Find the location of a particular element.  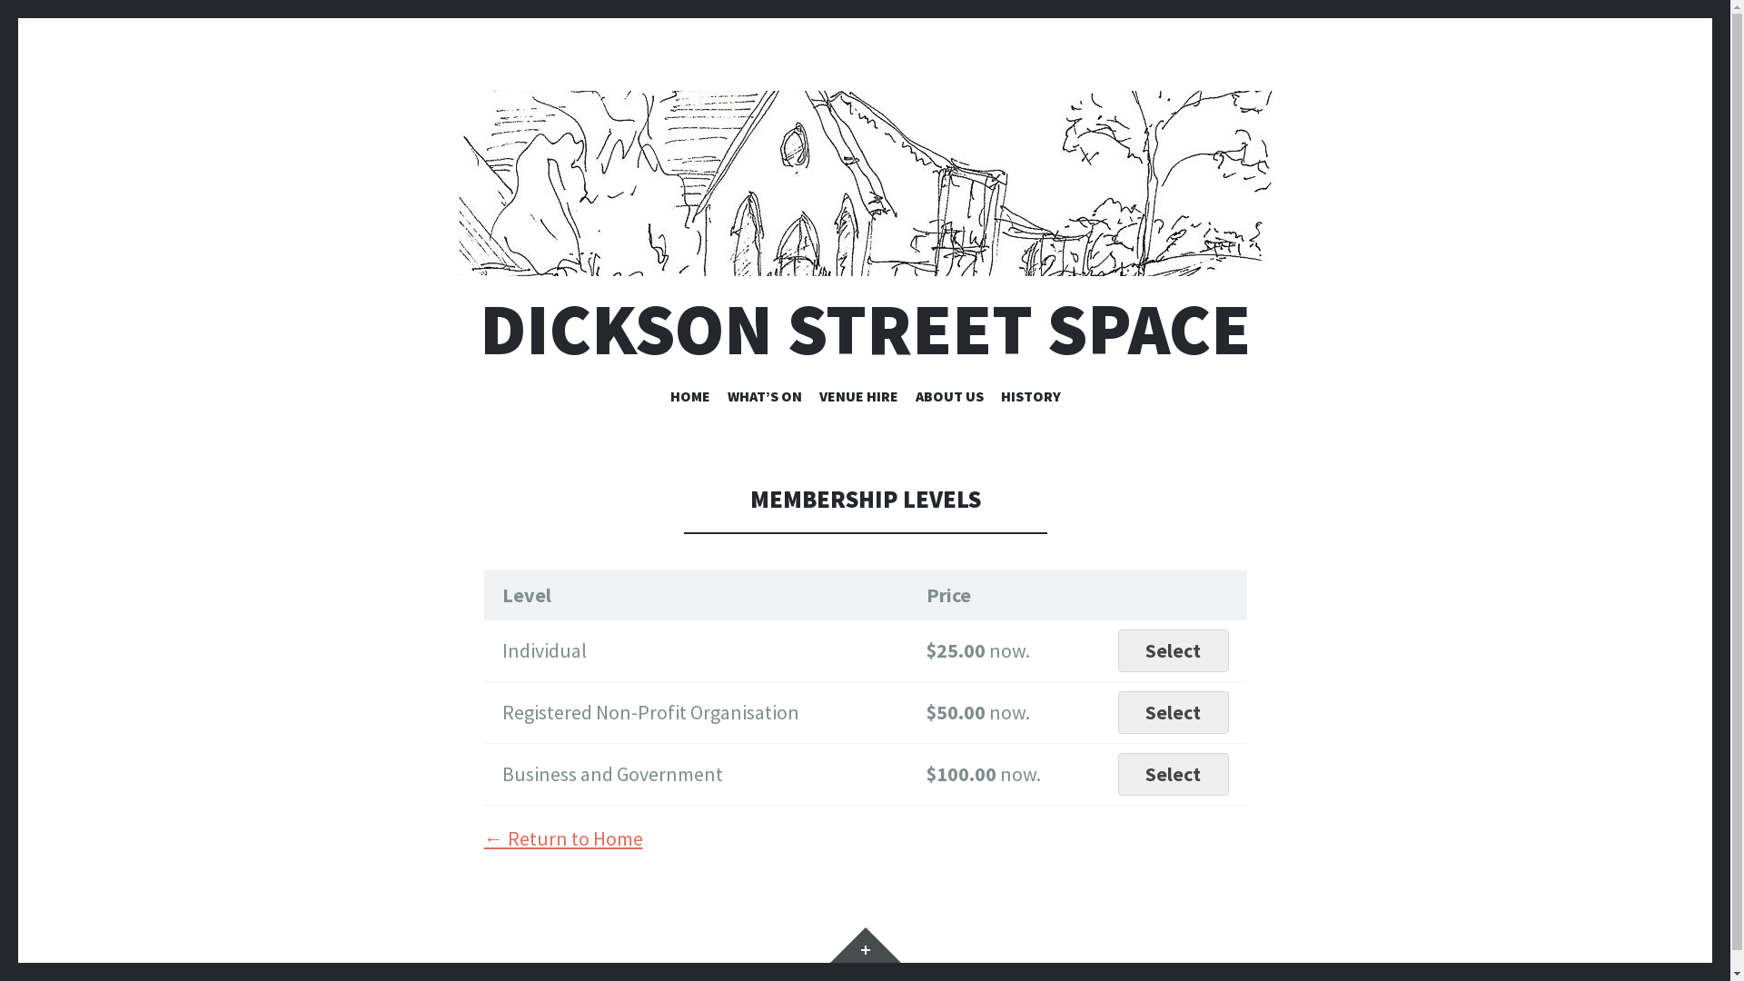

ABOUT US is located at coordinates (950, 400).